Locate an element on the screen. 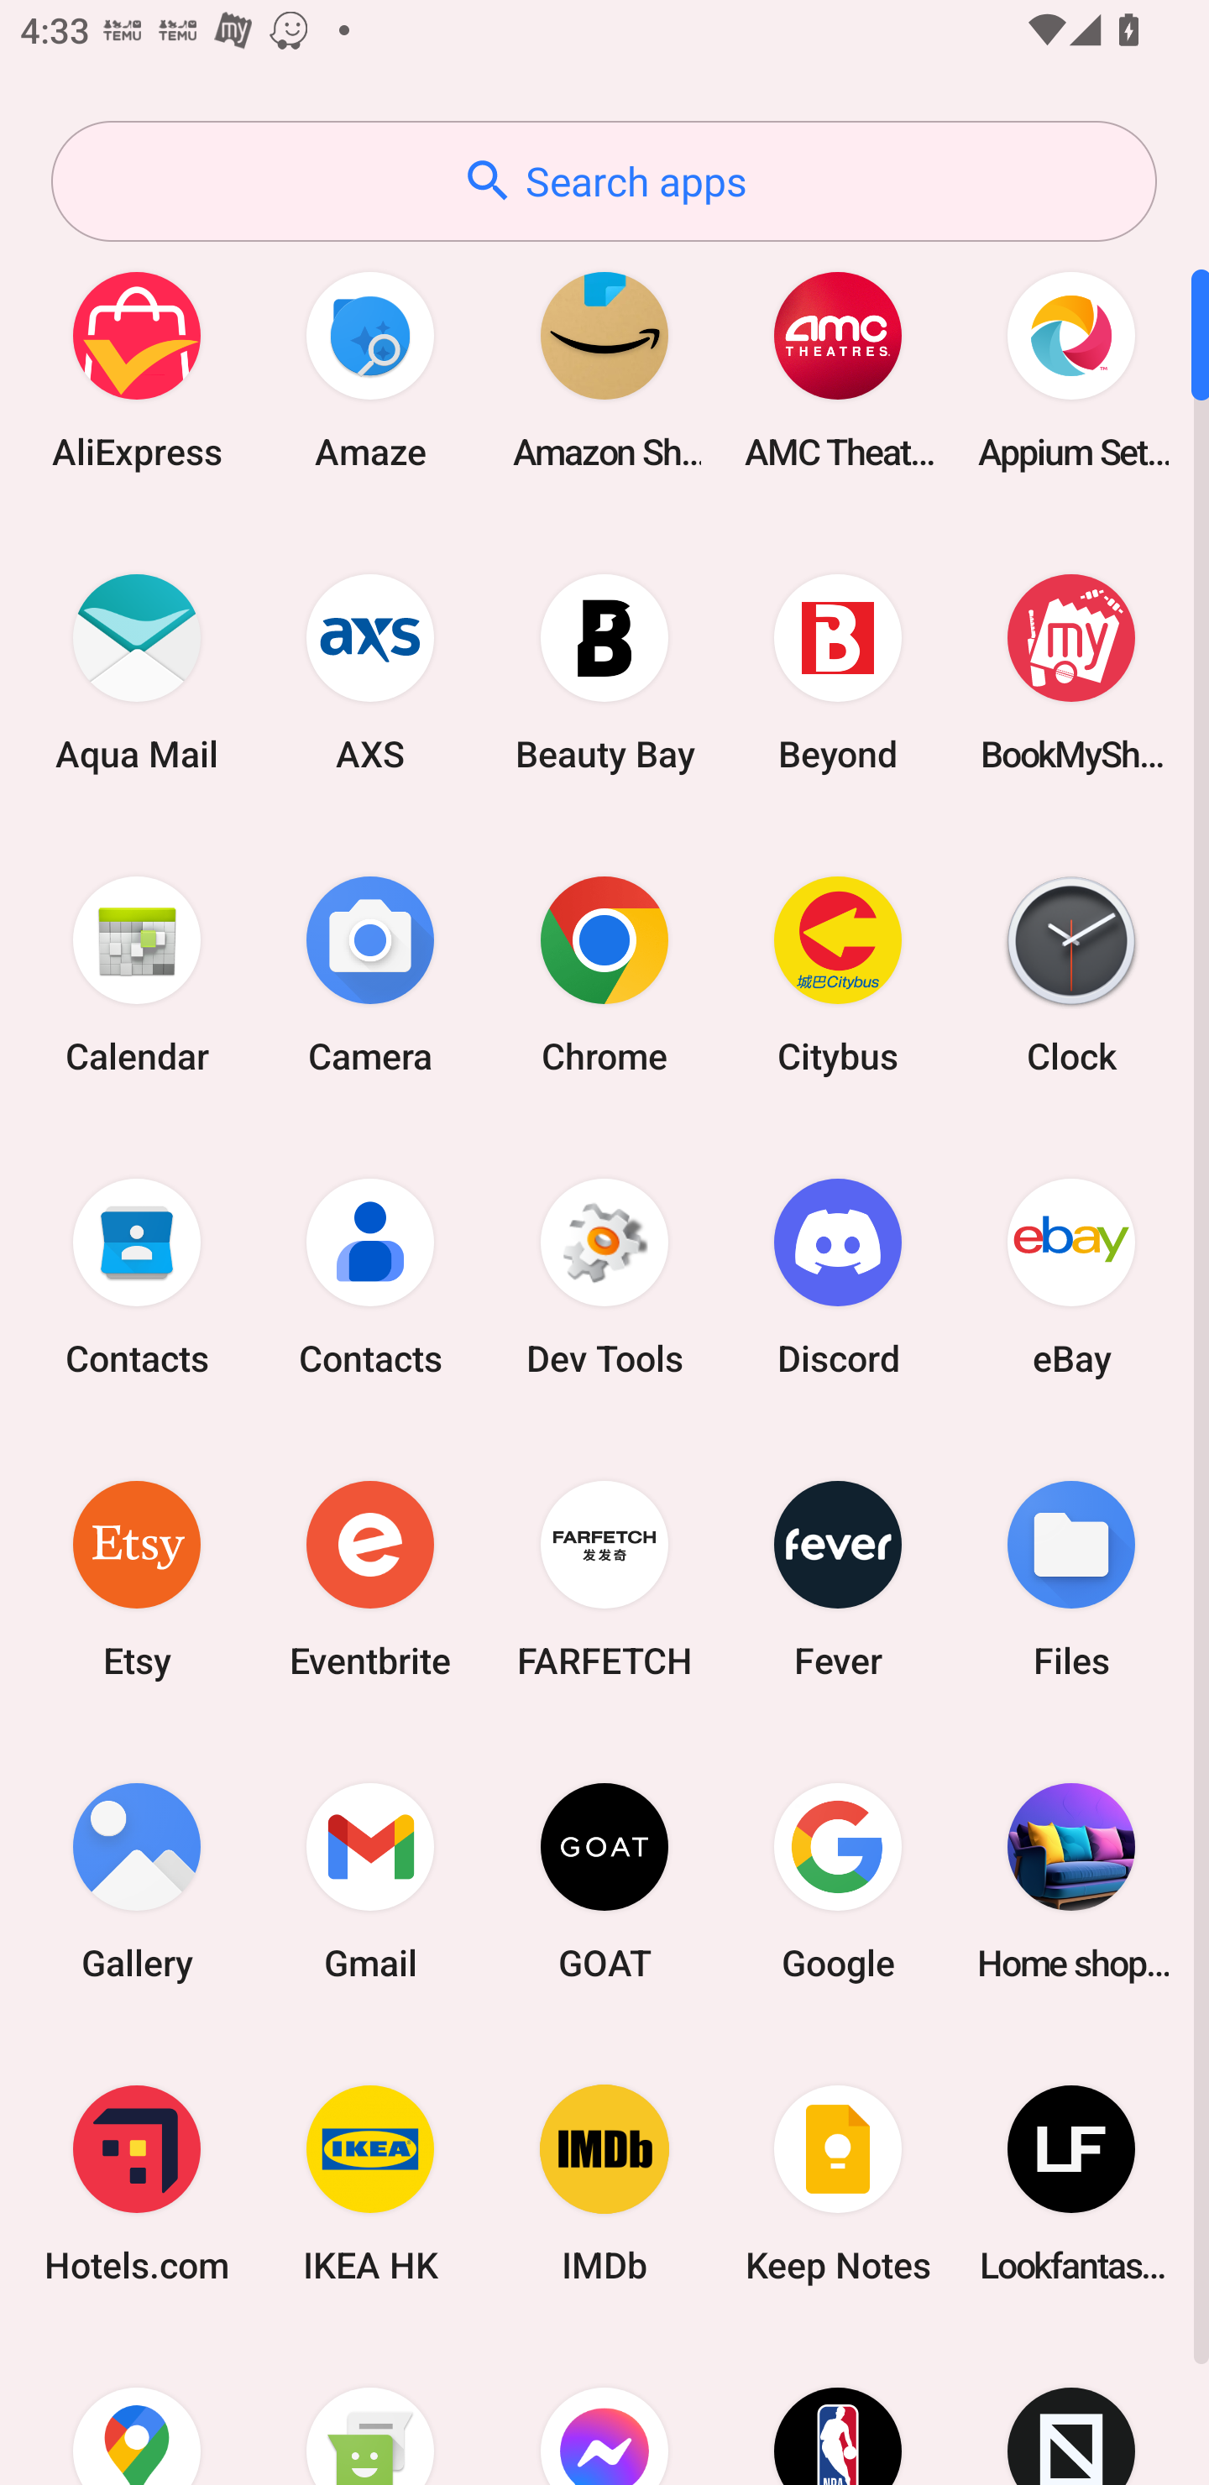  Fever is located at coordinates (838, 1578).